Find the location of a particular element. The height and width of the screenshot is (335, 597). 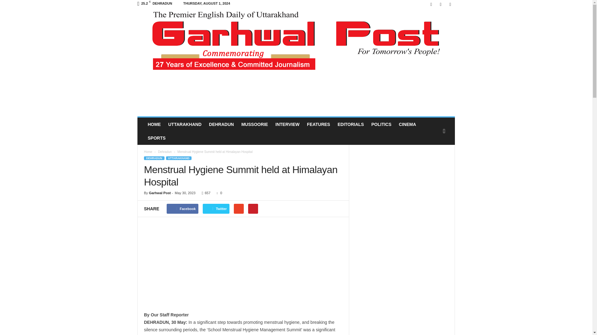

EDITORIALS is located at coordinates (351, 124).